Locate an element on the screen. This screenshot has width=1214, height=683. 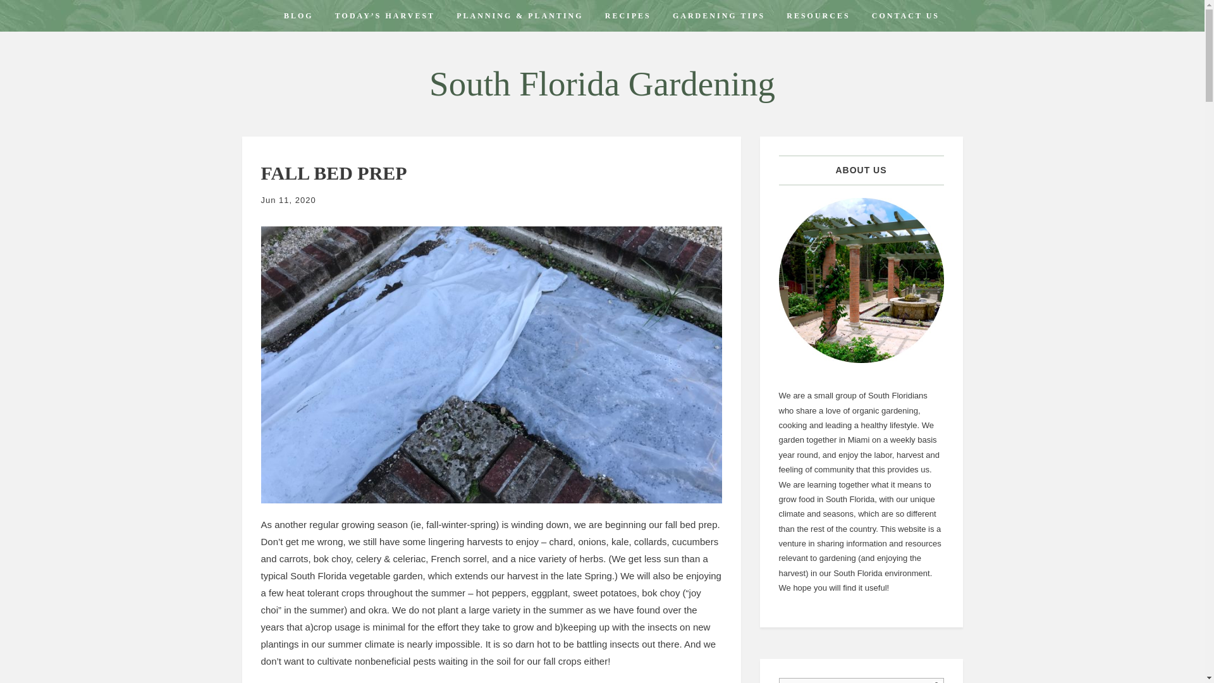
RECIPES is located at coordinates (628, 15).